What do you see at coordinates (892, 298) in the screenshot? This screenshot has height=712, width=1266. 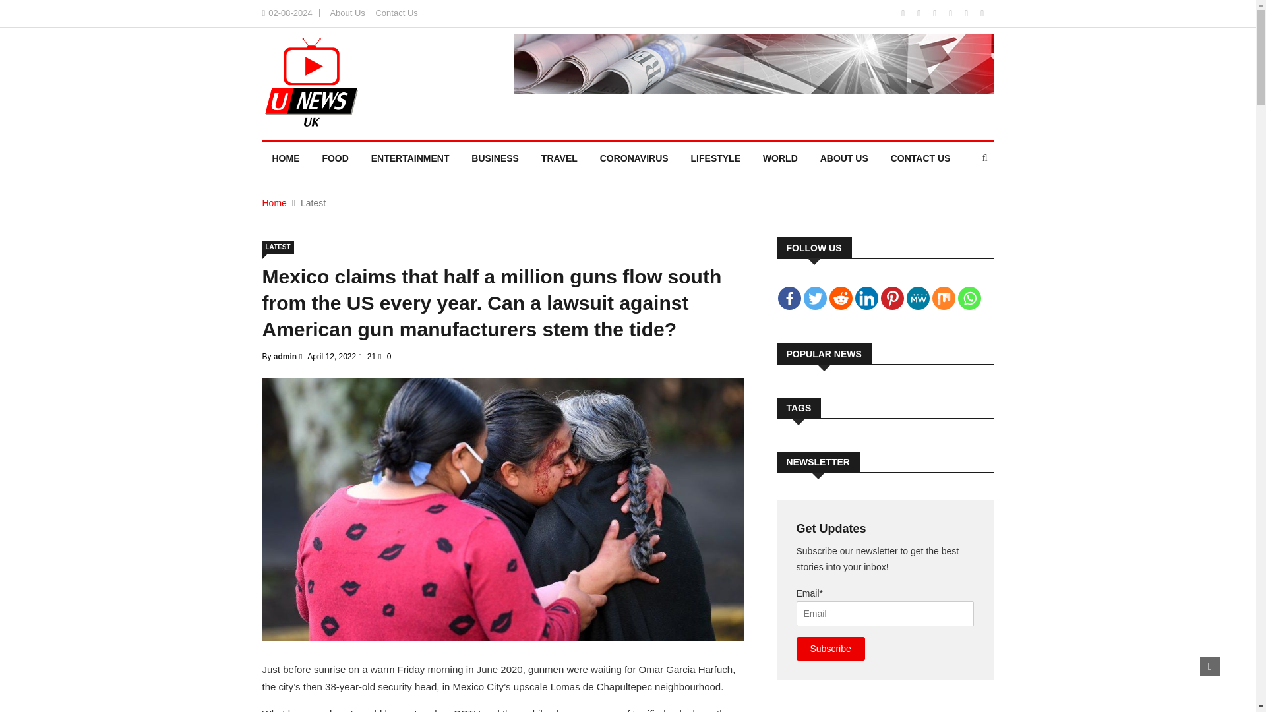 I see `Pinterest` at bounding box center [892, 298].